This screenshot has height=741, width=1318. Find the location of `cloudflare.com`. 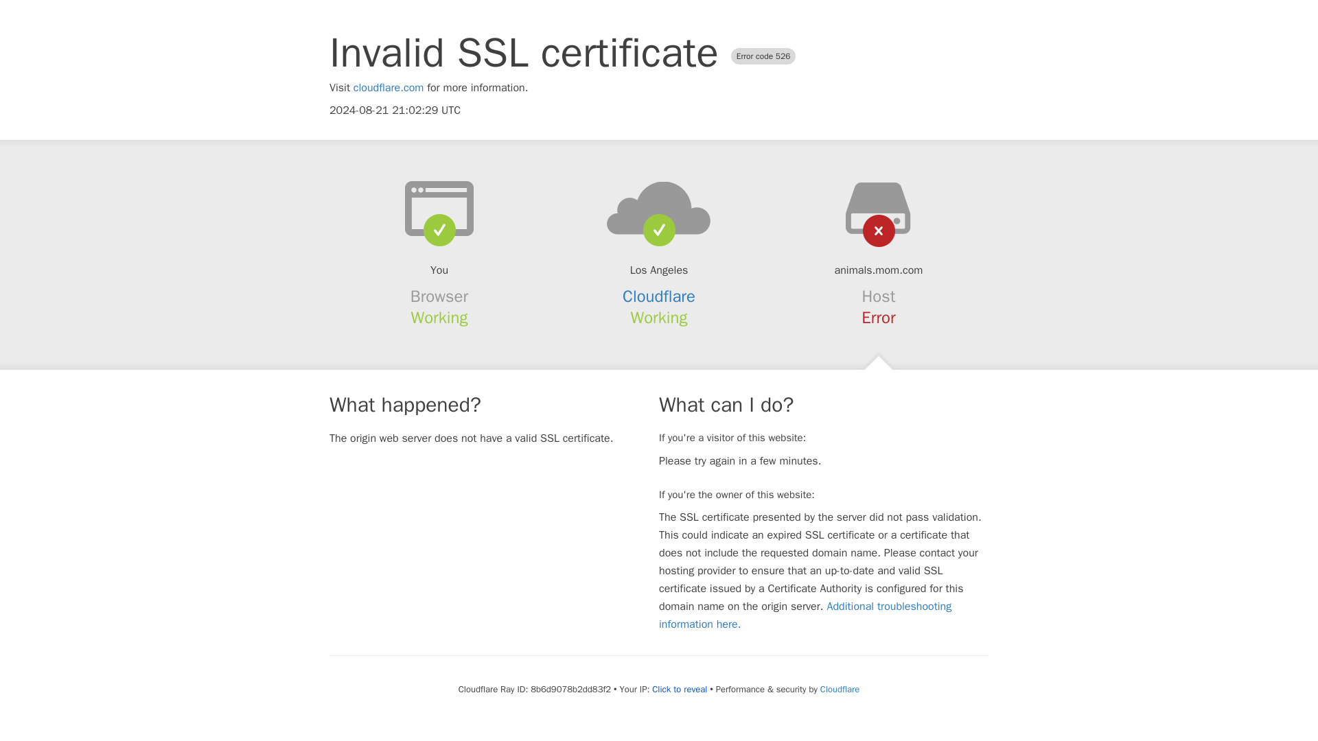

cloudflare.com is located at coordinates (389, 88).